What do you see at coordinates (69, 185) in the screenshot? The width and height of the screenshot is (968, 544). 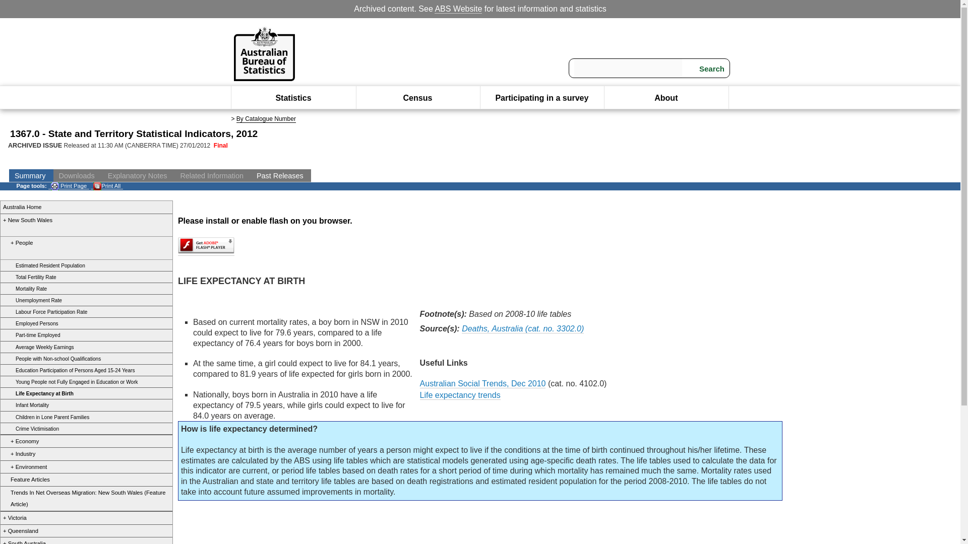 I see `Print Page` at bounding box center [69, 185].